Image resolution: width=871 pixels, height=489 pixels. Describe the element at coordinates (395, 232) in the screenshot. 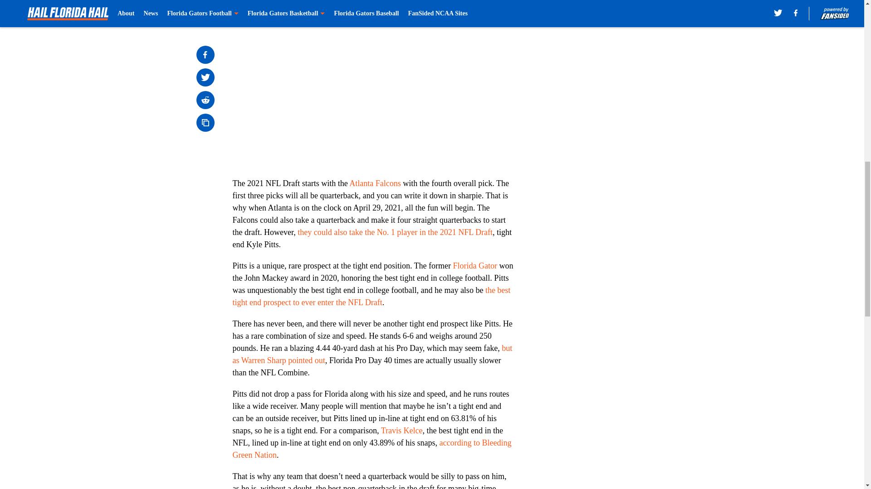

I see `they could also take the No. 1 player in the 2021 NFL Draft` at that location.